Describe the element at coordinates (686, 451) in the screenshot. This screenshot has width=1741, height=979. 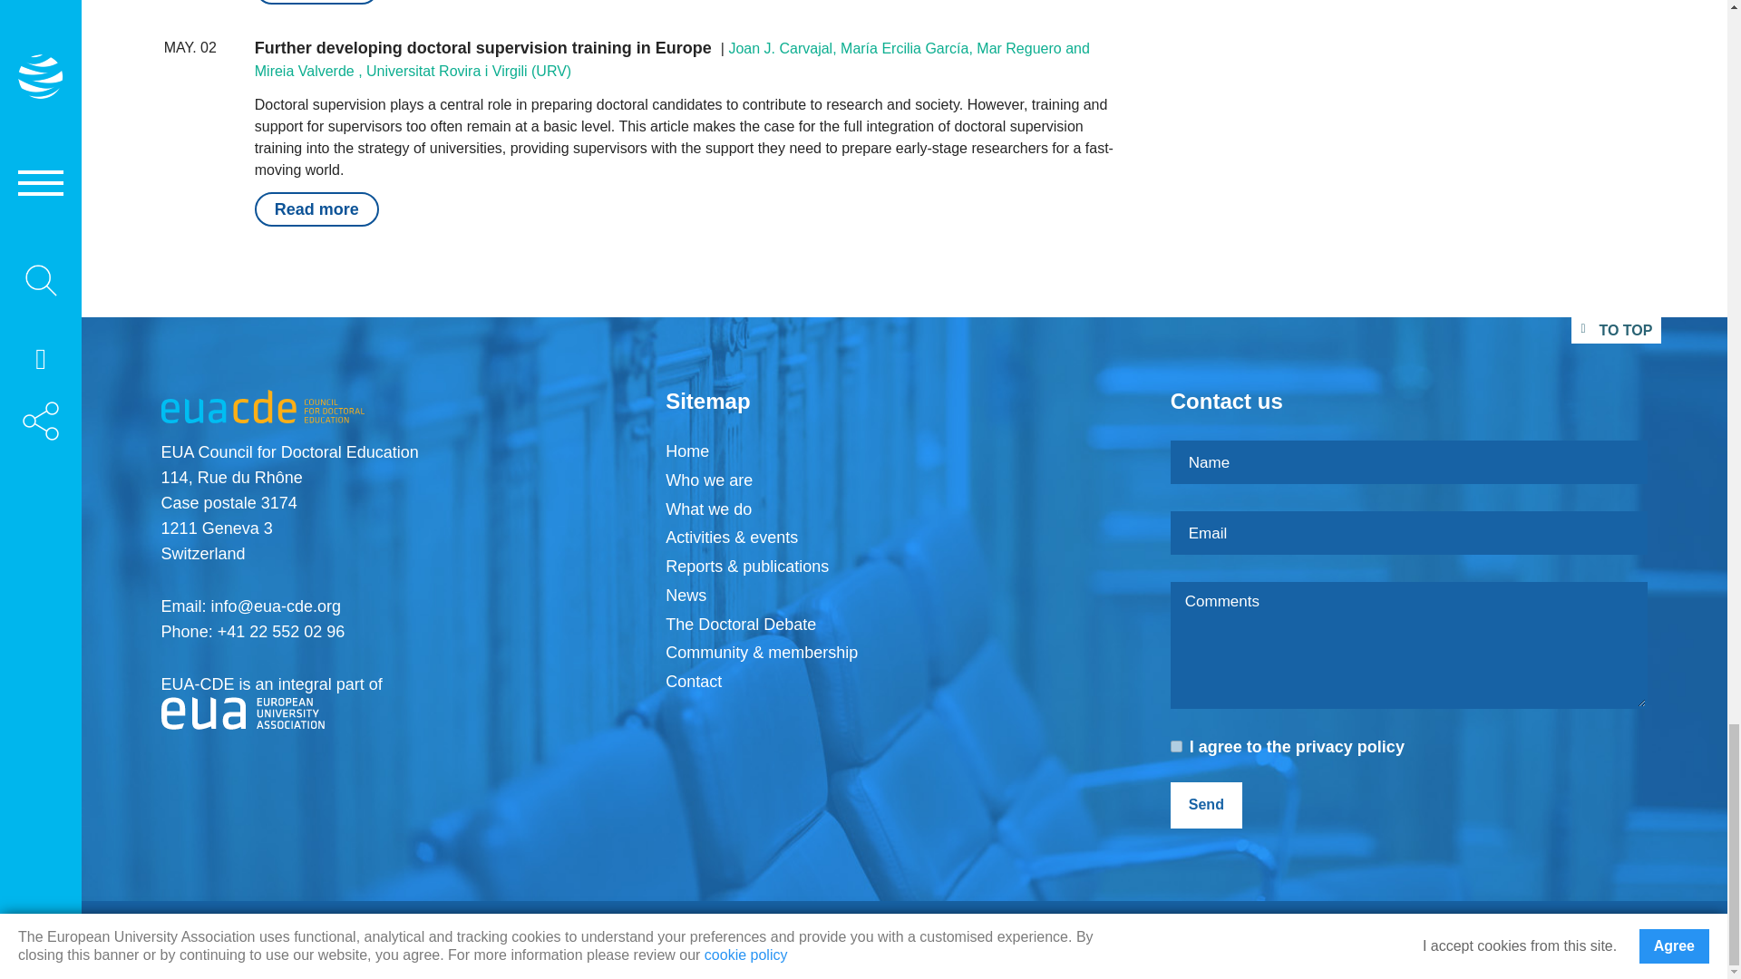
I see `Home` at that location.